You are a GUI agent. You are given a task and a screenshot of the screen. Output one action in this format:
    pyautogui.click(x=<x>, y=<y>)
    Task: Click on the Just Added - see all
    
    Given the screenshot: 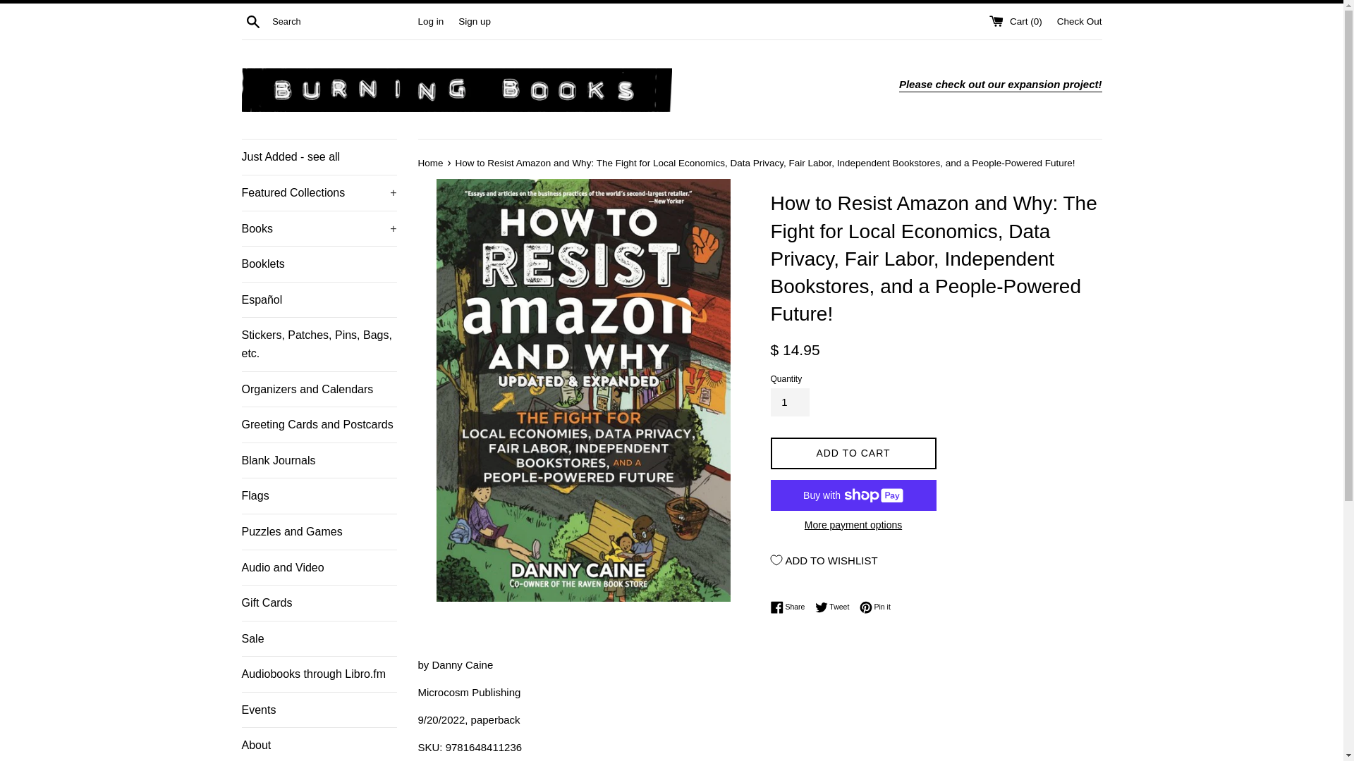 What is the action you would take?
    pyautogui.click(x=319, y=156)
    